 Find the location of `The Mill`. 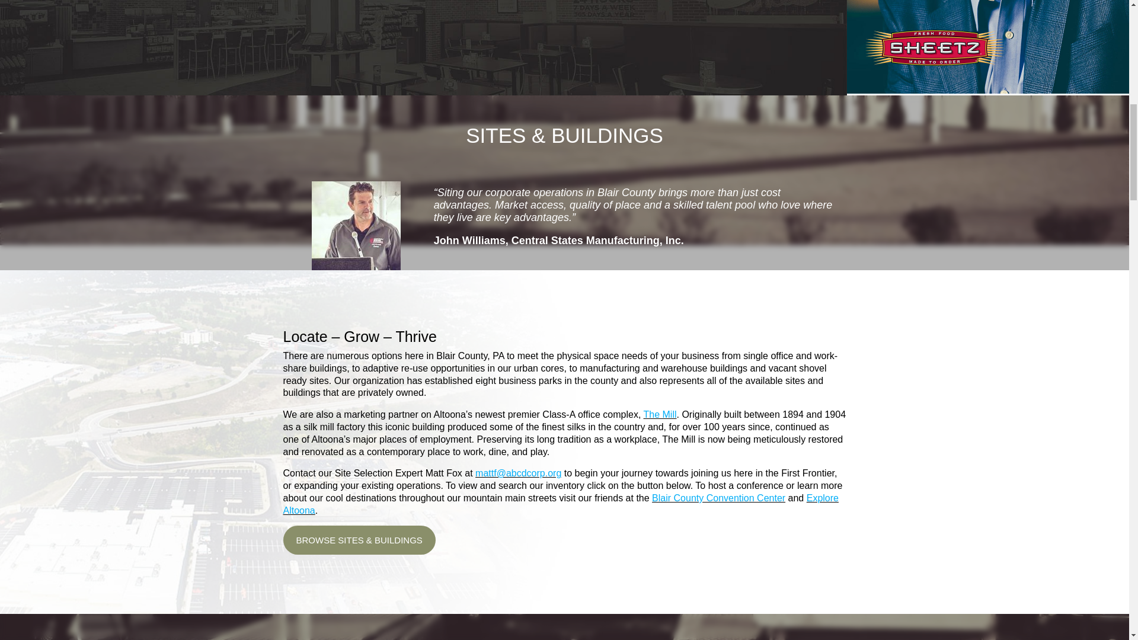

The Mill is located at coordinates (660, 415).